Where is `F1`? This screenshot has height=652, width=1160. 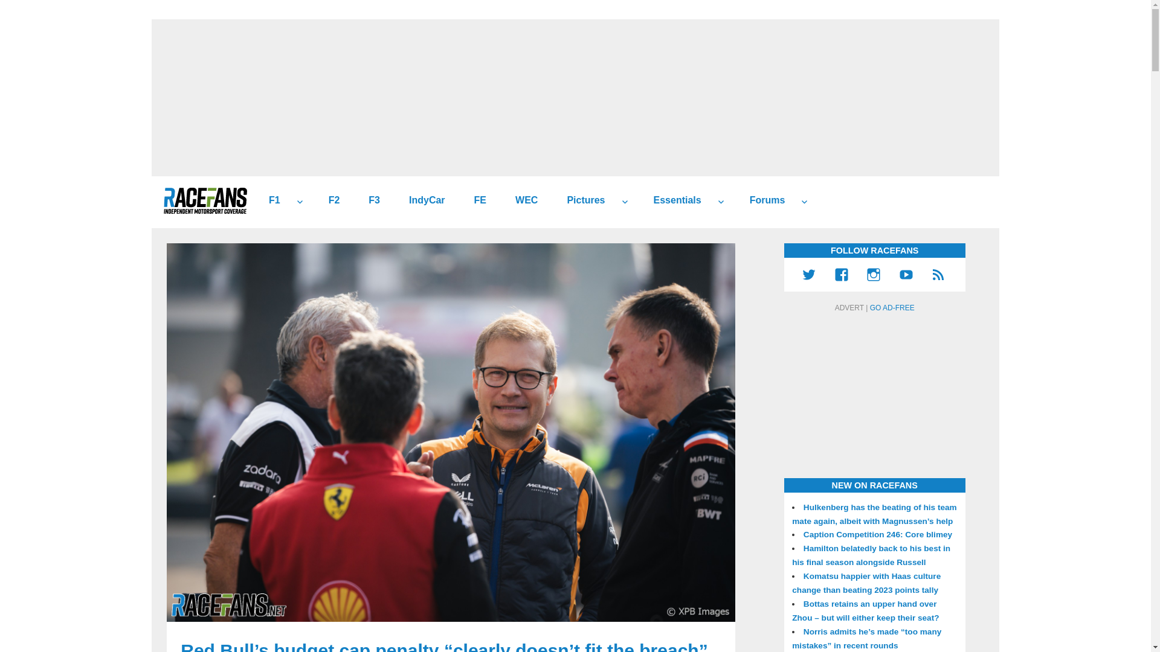 F1 is located at coordinates (269, 200).